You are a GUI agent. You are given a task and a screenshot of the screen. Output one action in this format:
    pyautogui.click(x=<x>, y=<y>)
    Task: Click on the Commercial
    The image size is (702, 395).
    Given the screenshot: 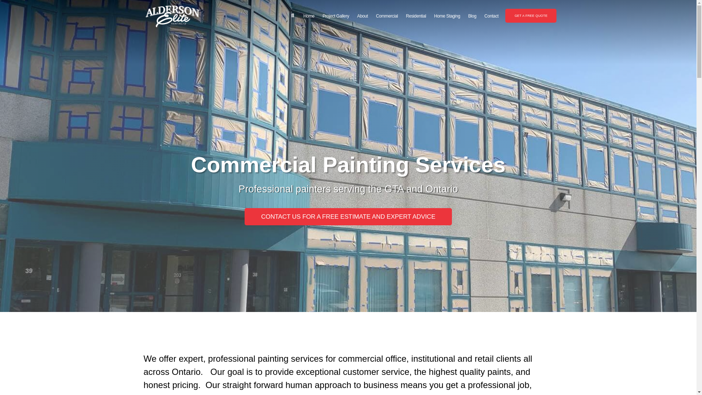 What is the action you would take?
    pyautogui.click(x=387, y=16)
    